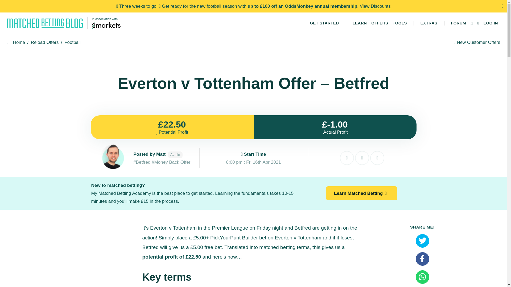 The height and width of the screenshot is (287, 511). What do you see at coordinates (324, 23) in the screenshot?
I see `GET STARTED` at bounding box center [324, 23].